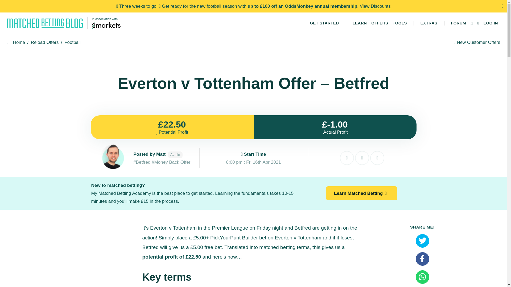 The height and width of the screenshot is (287, 511). What do you see at coordinates (324, 23) in the screenshot?
I see `GET STARTED` at bounding box center [324, 23].